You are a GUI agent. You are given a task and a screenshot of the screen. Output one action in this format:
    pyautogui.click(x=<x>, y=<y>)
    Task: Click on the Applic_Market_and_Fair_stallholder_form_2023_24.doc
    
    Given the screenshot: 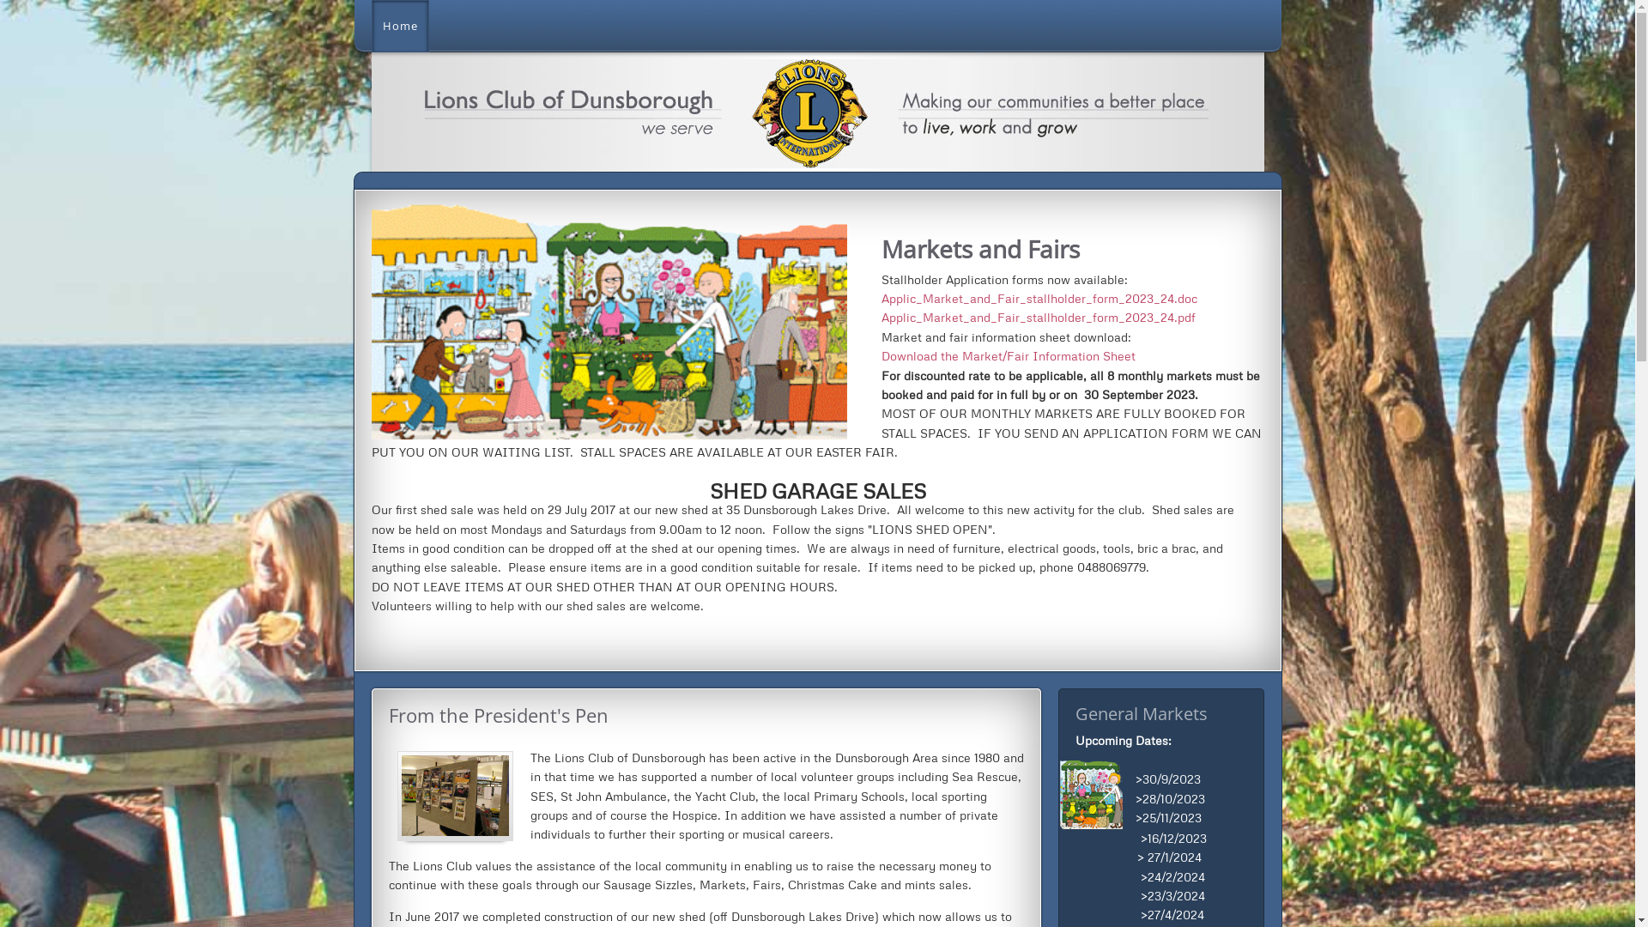 What is the action you would take?
    pyautogui.click(x=1039, y=299)
    